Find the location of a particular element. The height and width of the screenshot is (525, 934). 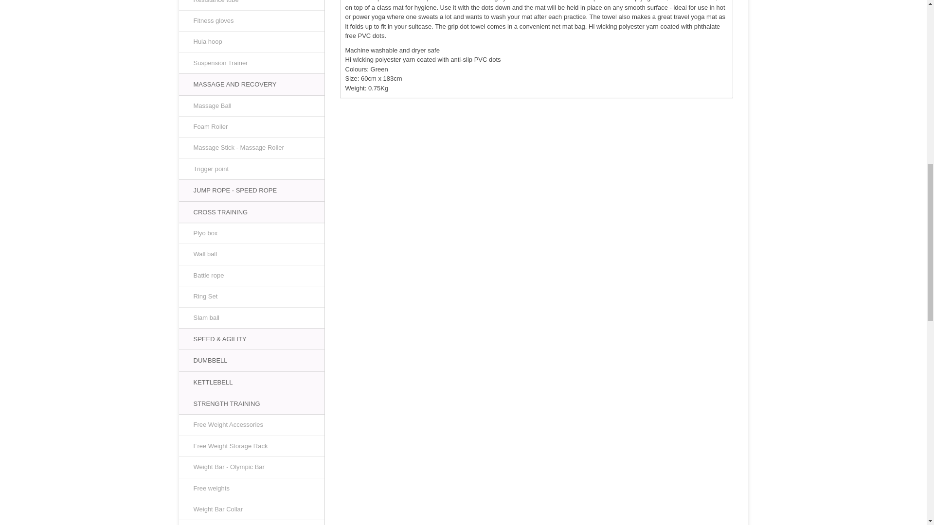

Fitness gloves is located at coordinates (251, 20).